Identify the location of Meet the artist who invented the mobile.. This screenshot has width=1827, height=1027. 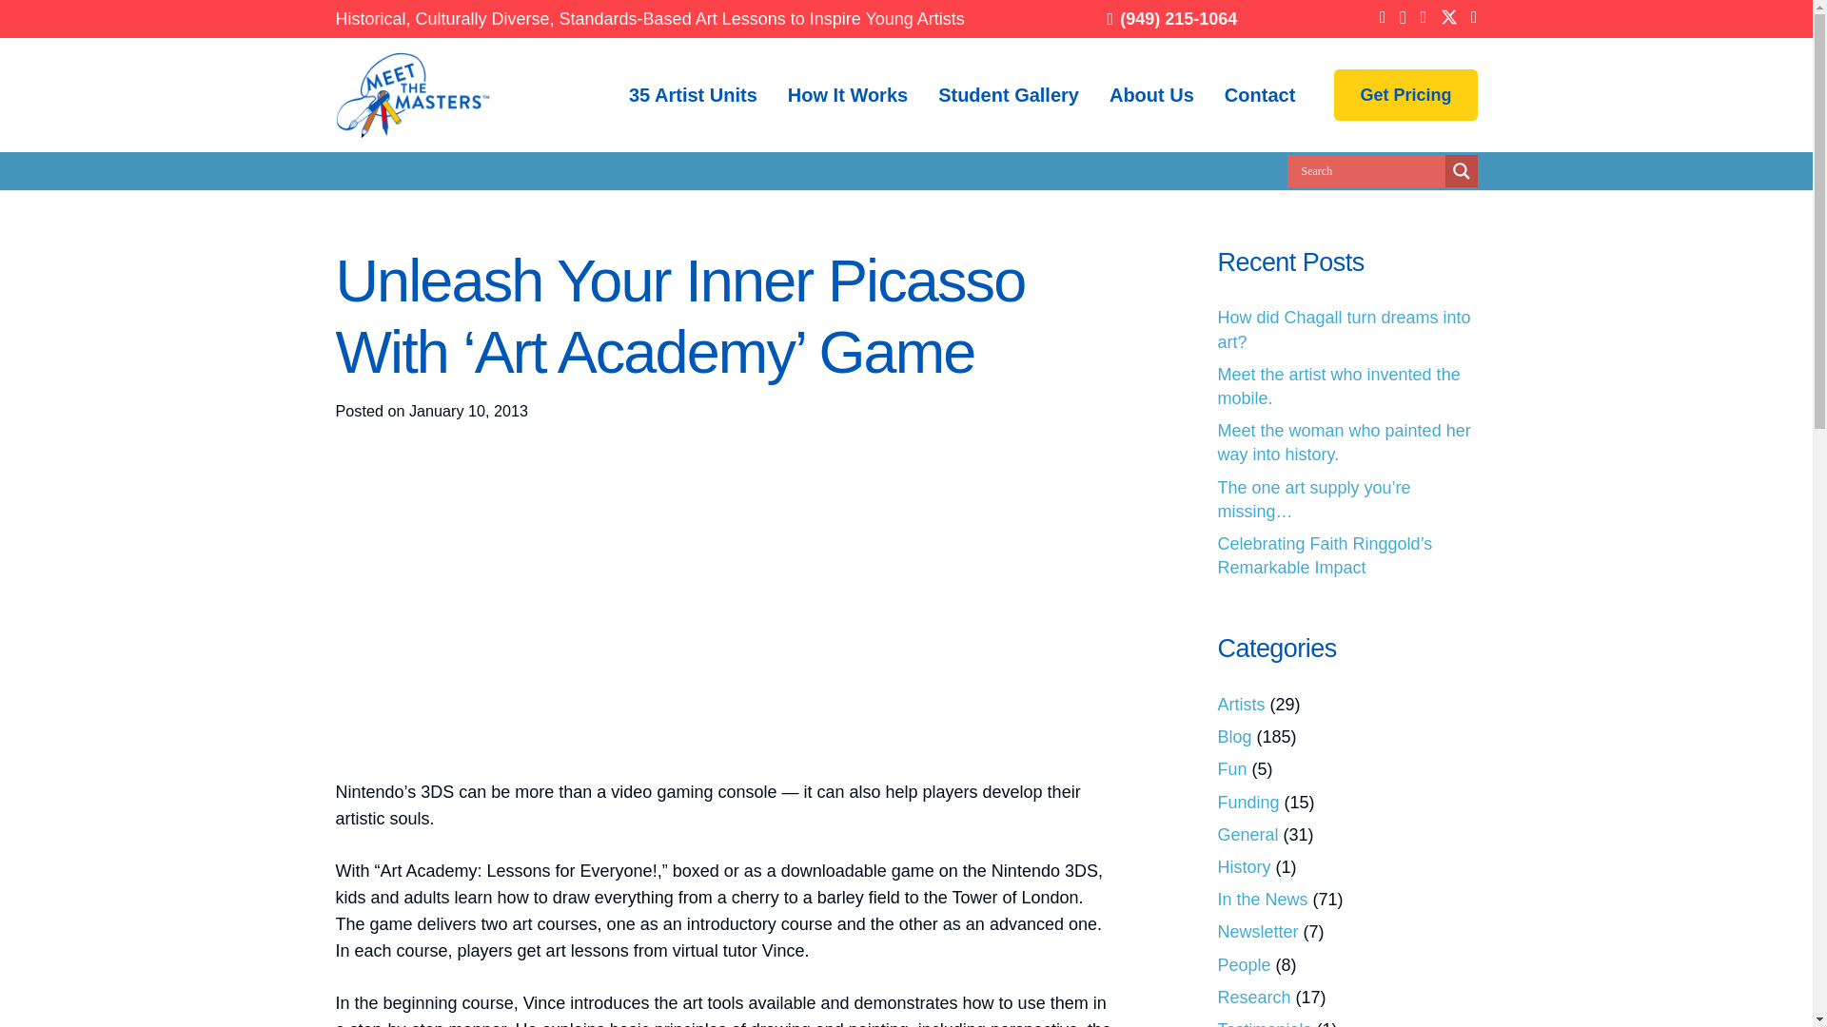
(1339, 386).